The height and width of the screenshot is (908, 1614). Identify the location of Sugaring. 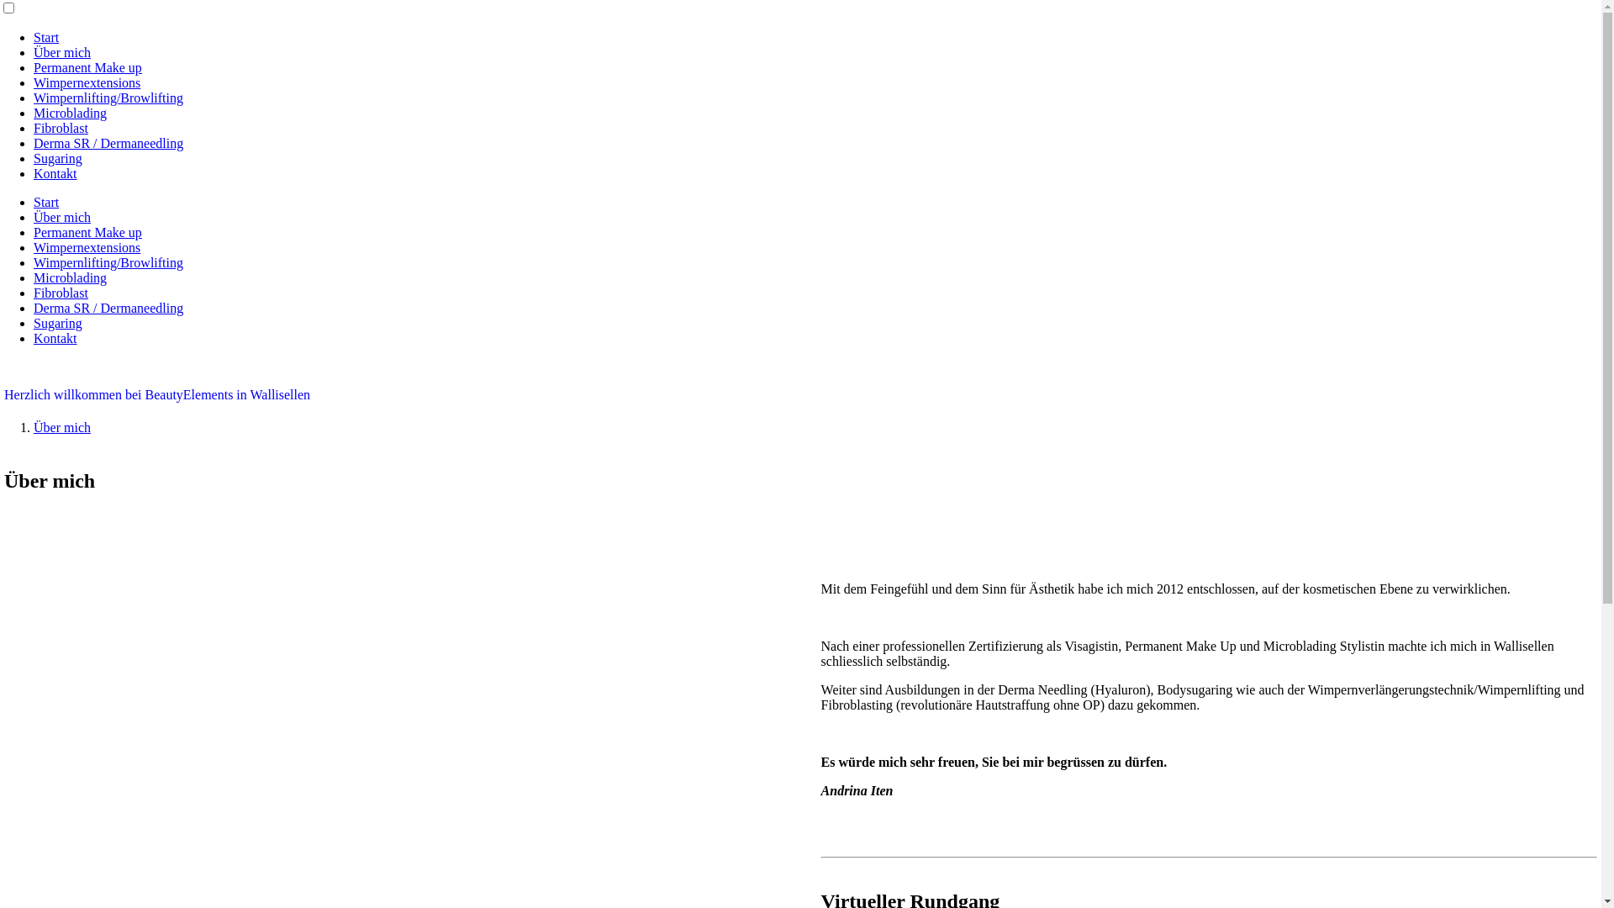
(58, 158).